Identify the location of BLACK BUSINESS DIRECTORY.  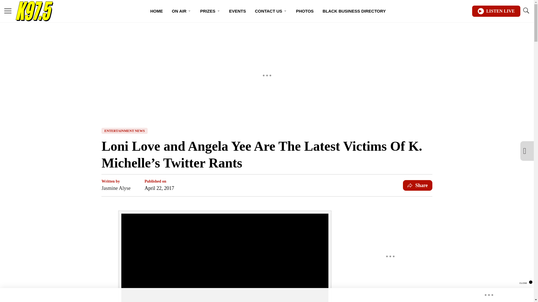
(354, 11).